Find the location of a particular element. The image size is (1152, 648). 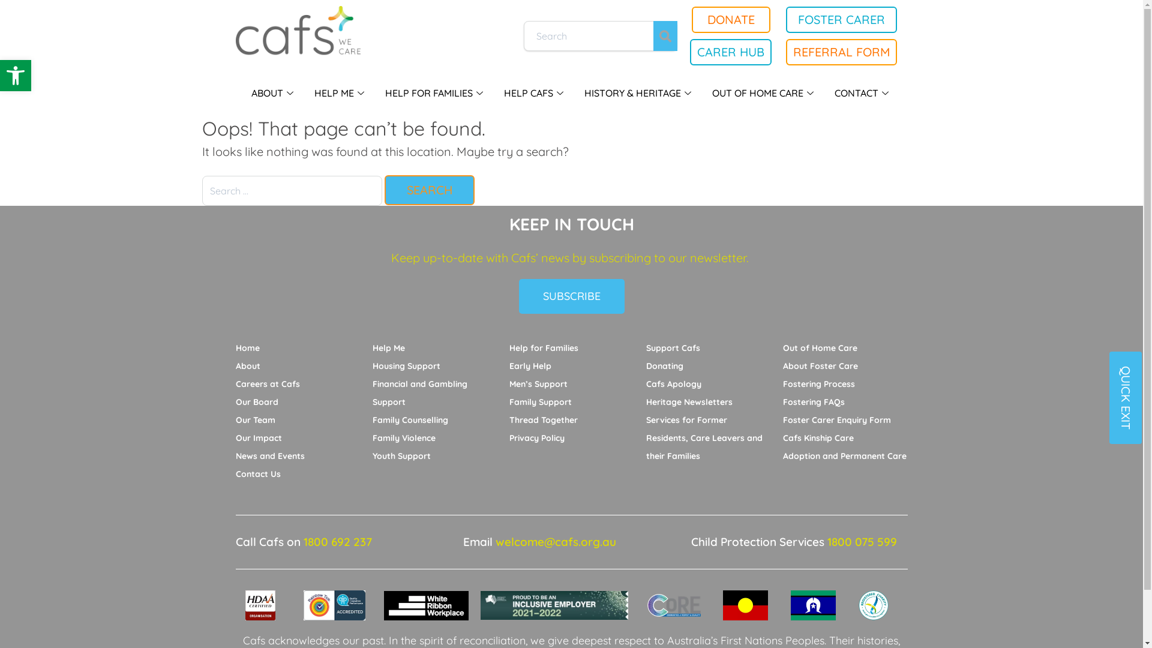

ABOUT is located at coordinates (274, 93).